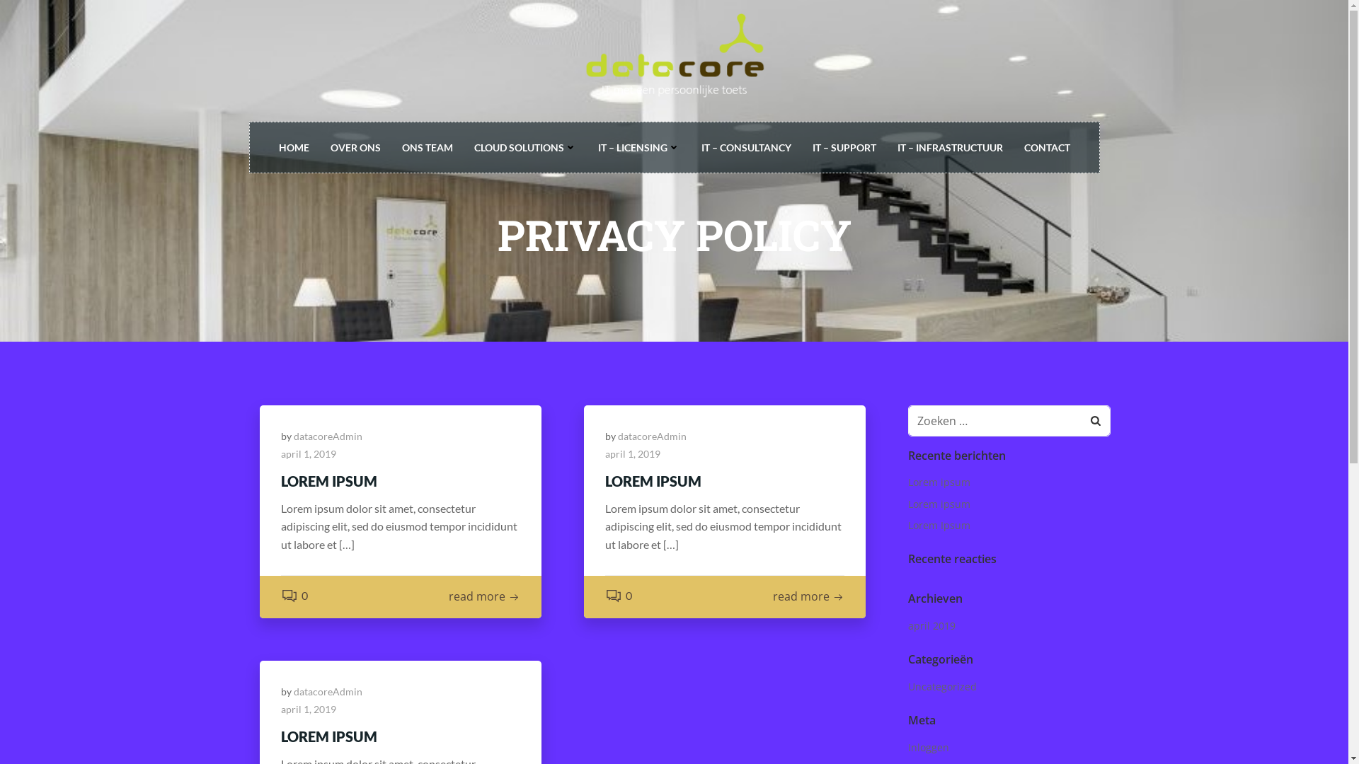 The image size is (1359, 764). Describe the element at coordinates (633, 454) in the screenshot. I see `april 1, 2019` at that location.